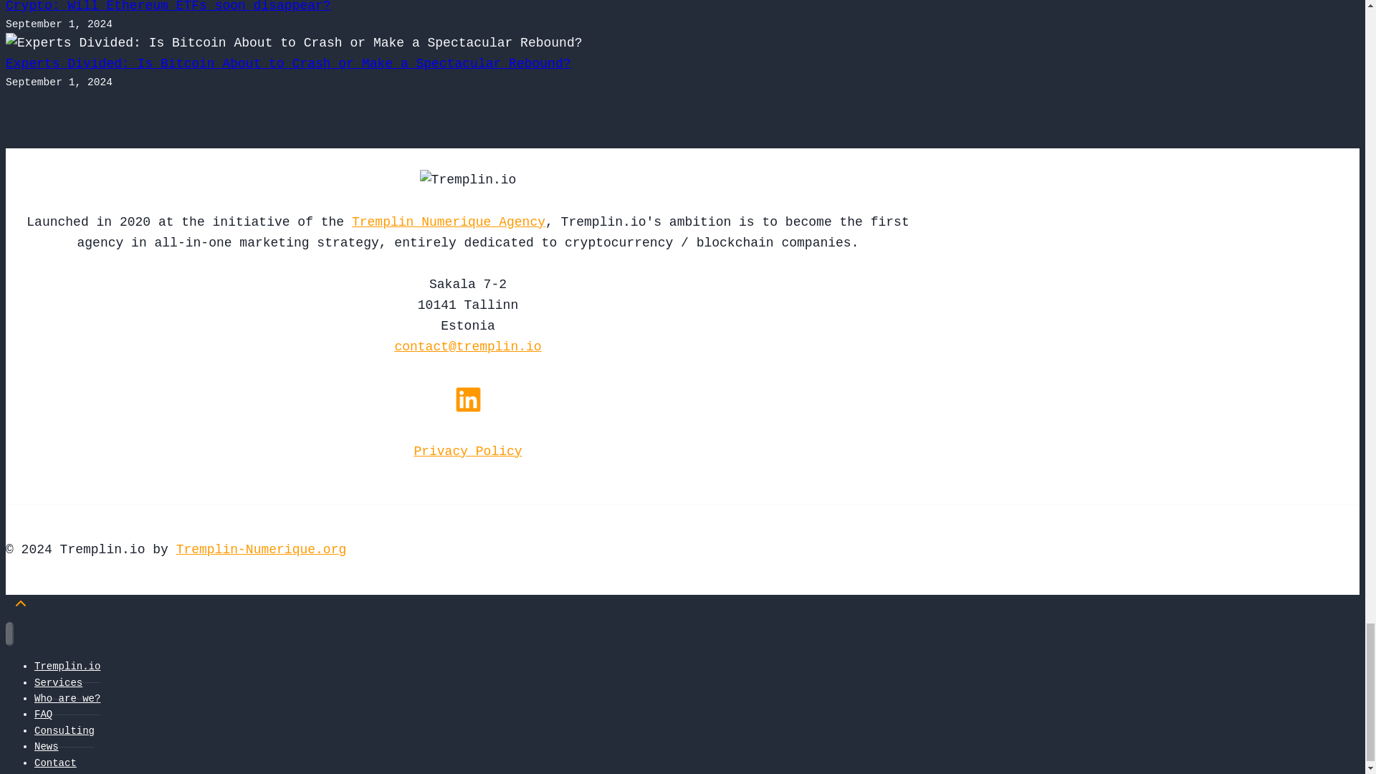 The width and height of the screenshot is (1376, 774). Describe the element at coordinates (467, 398) in the screenshot. I see `Linkedin` at that location.